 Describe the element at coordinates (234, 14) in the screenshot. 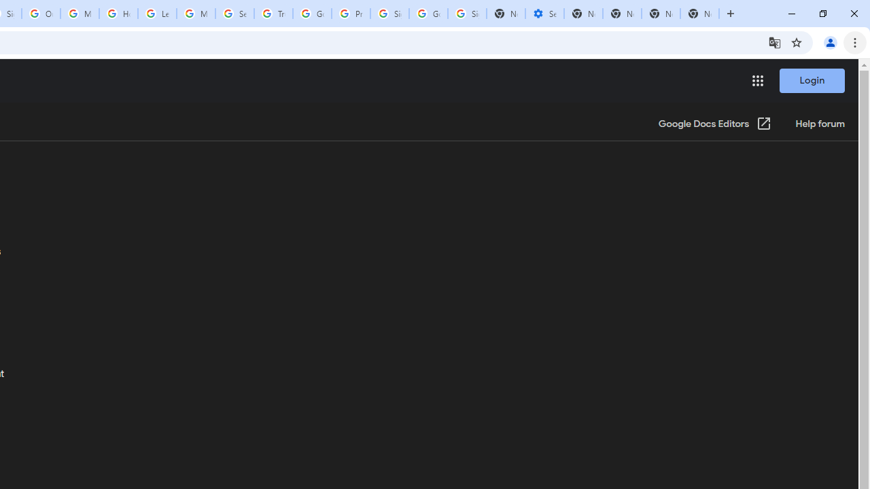

I see `Search our Doodle Library Collection - Google Doodles` at that location.